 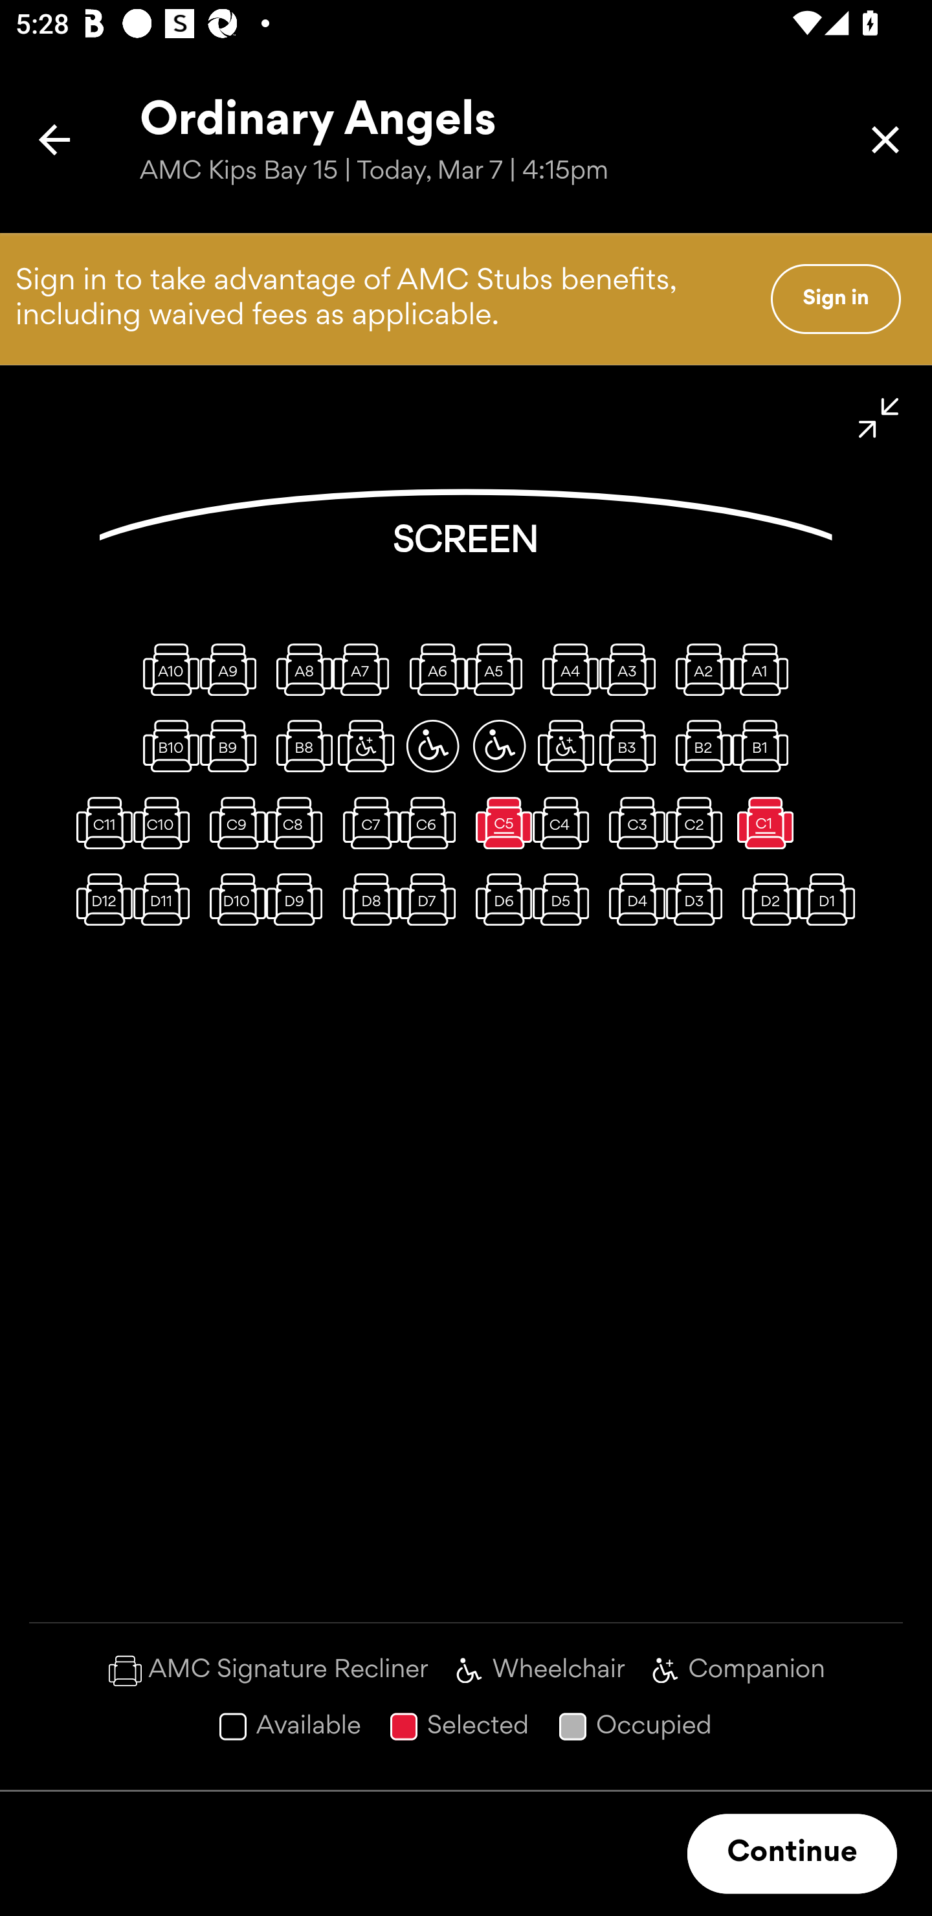 What do you see at coordinates (632, 746) in the screenshot?
I see `B3, Regular seat, available` at bounding box center [632, 746].